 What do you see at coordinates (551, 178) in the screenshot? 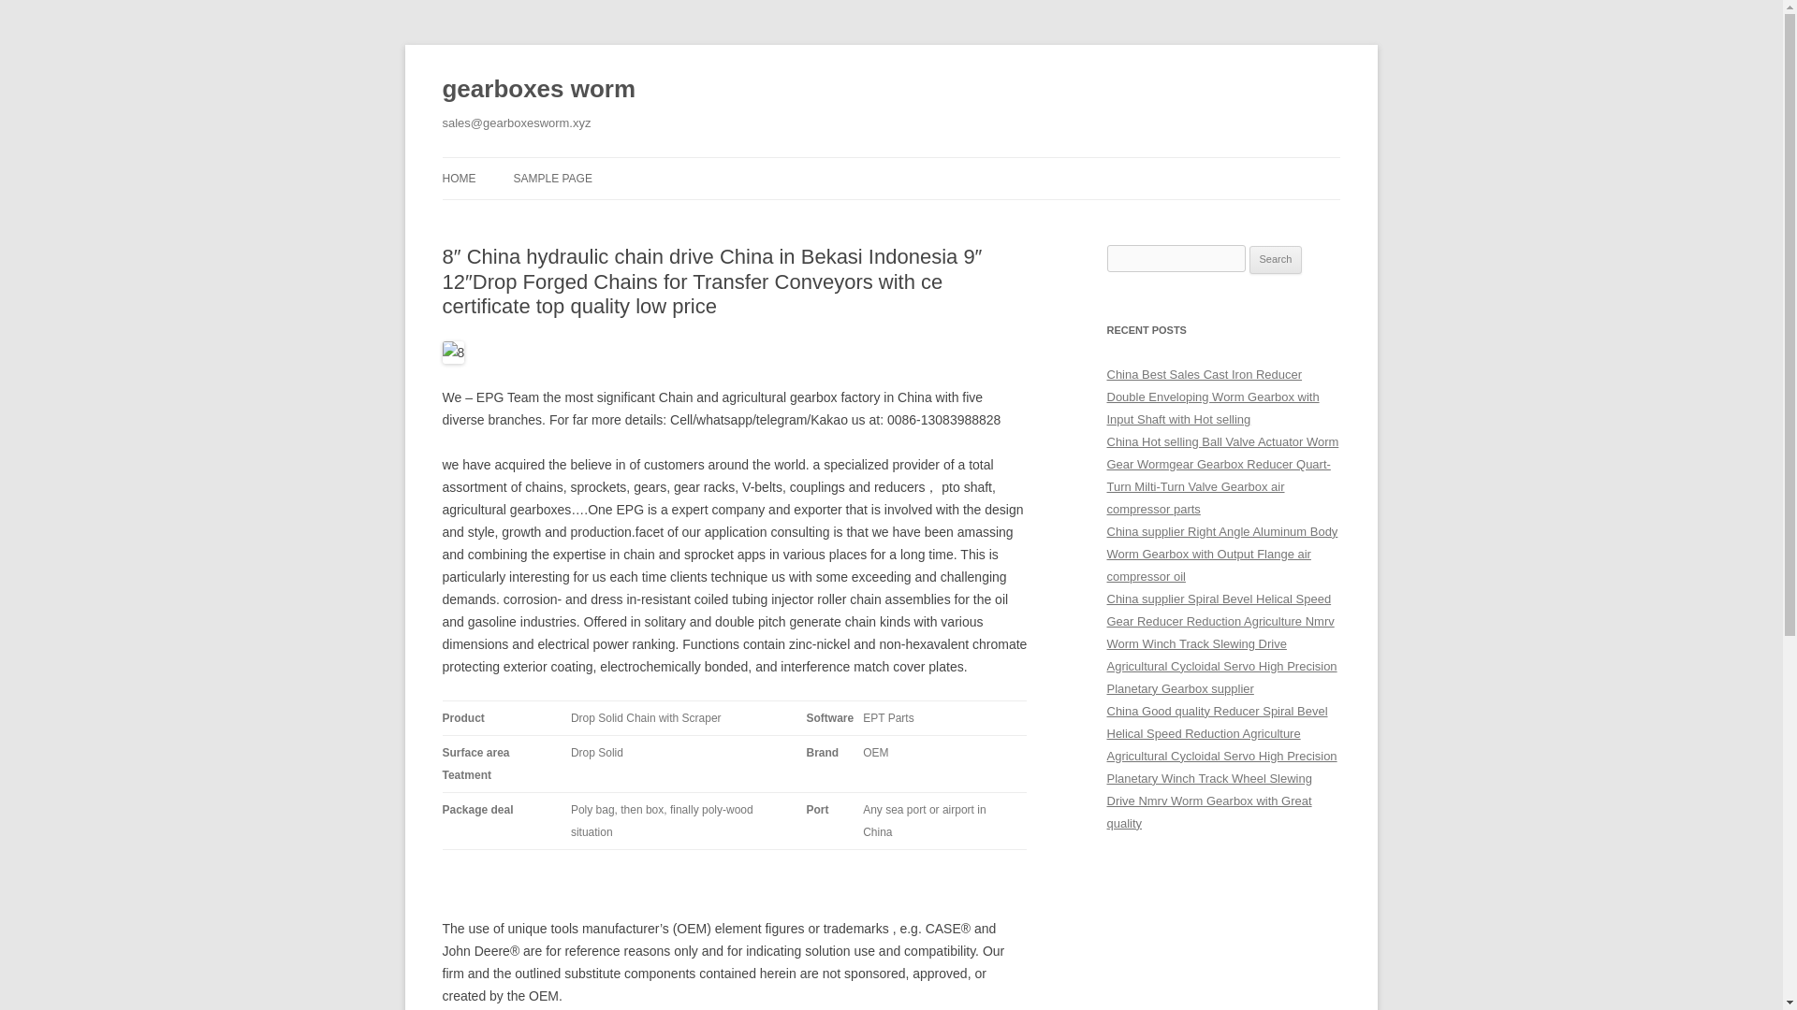
I see `SAMPLE PAGE` at bounding box center [551, 178].